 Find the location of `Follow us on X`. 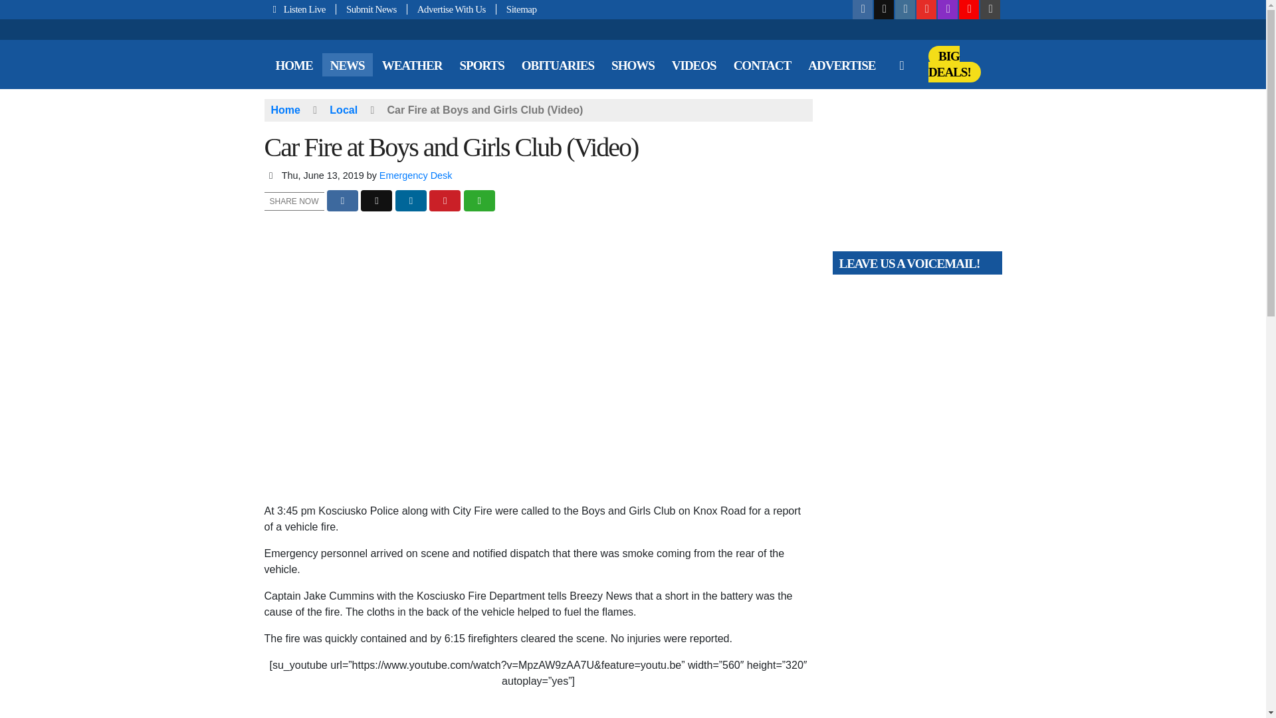

Follow us on X is located at coordinates (884, 9).